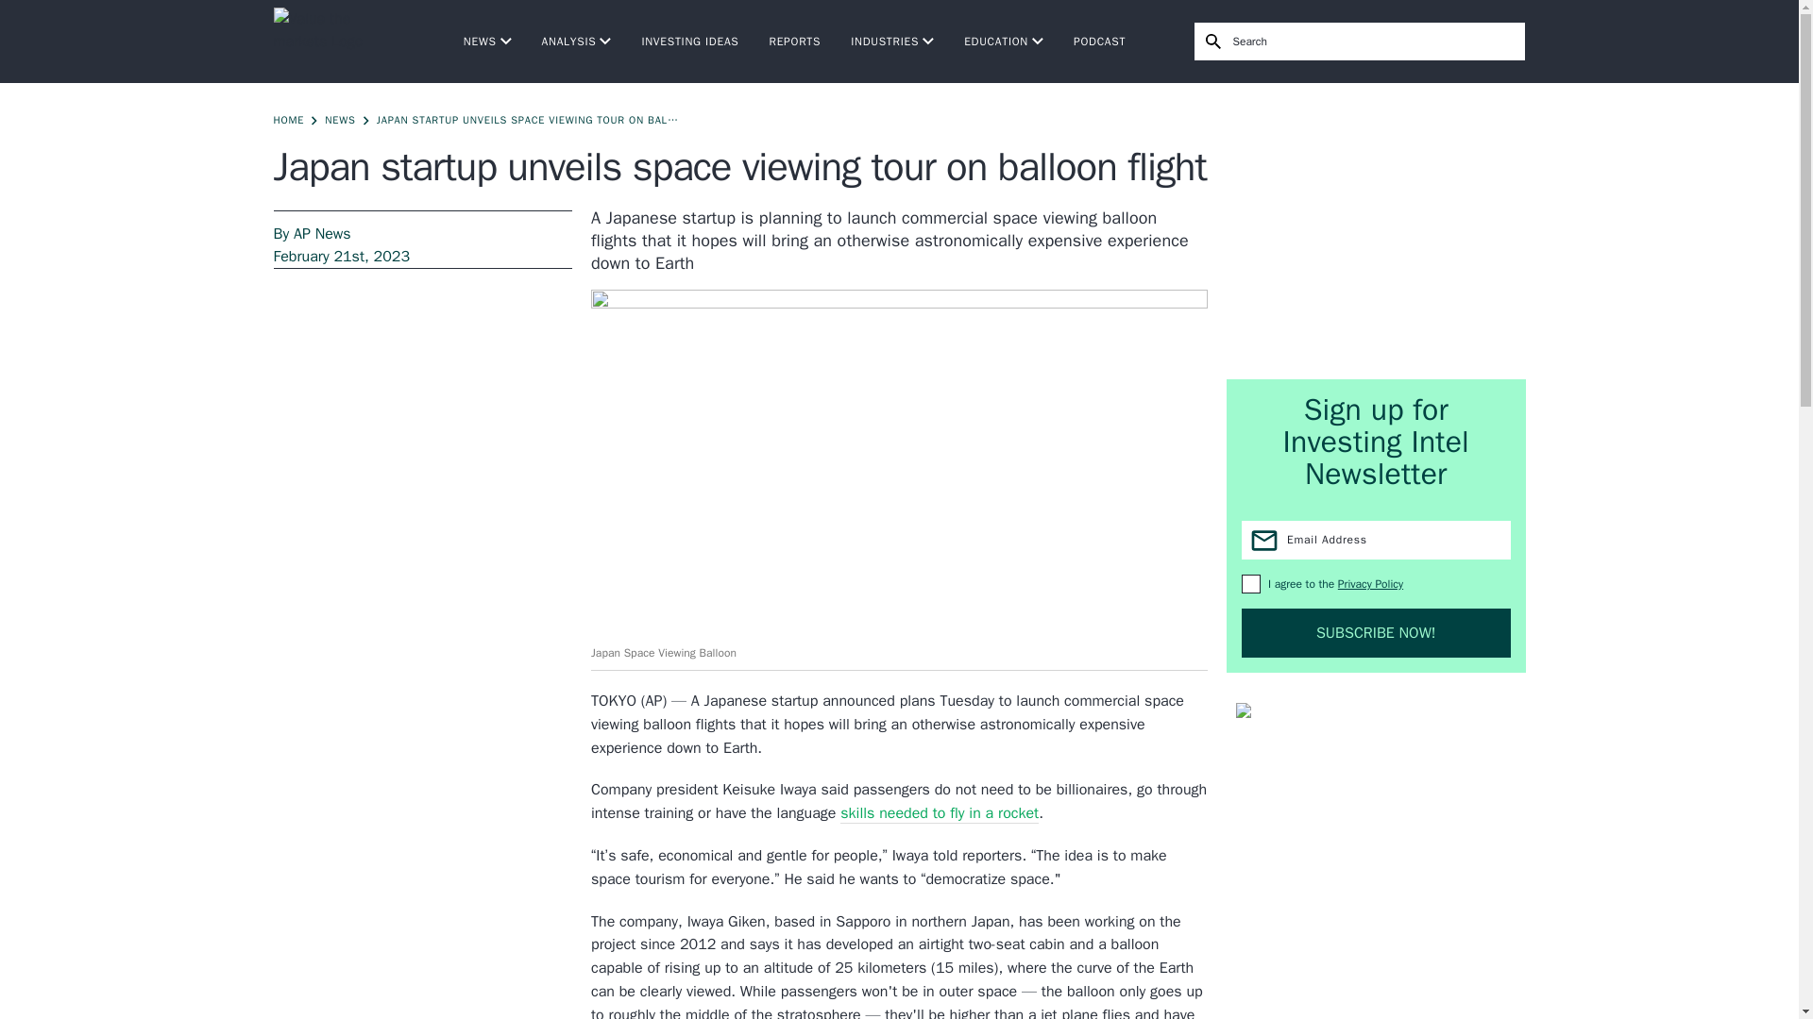 The image size is (1813, 1019). Describe the element at coordinates (689, 42) in the screenshot. I see `INVESTING IDEAS` at that location.